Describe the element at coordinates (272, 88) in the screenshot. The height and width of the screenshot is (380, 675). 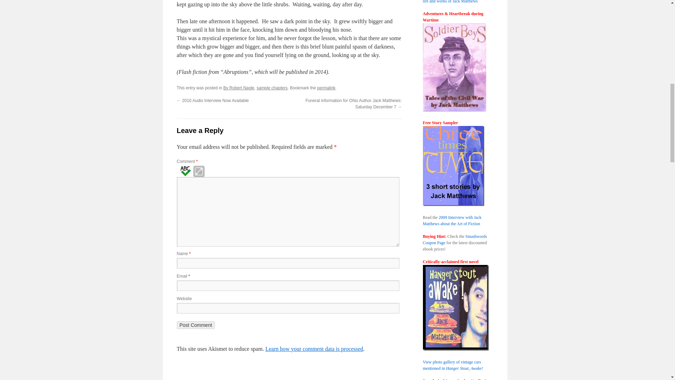
I see `sample chapters` at that location.